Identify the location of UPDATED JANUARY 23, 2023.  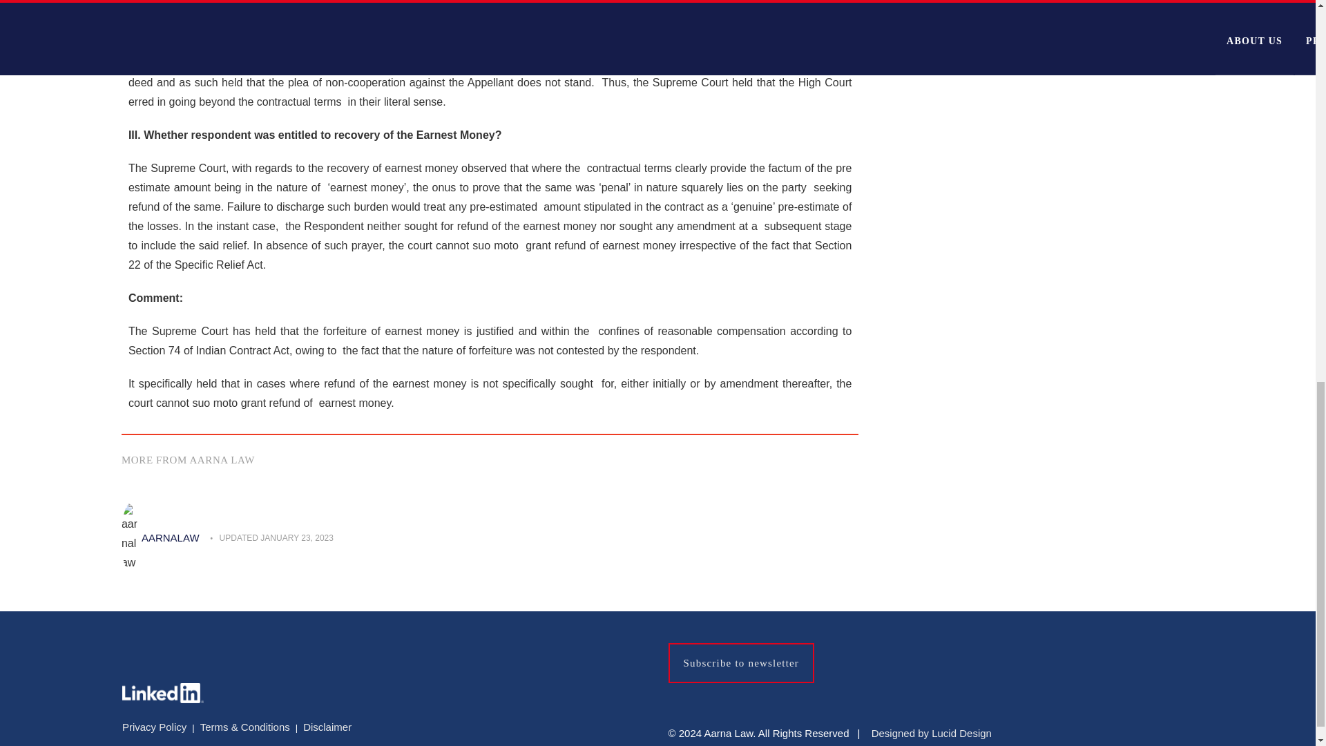
(276, 537).